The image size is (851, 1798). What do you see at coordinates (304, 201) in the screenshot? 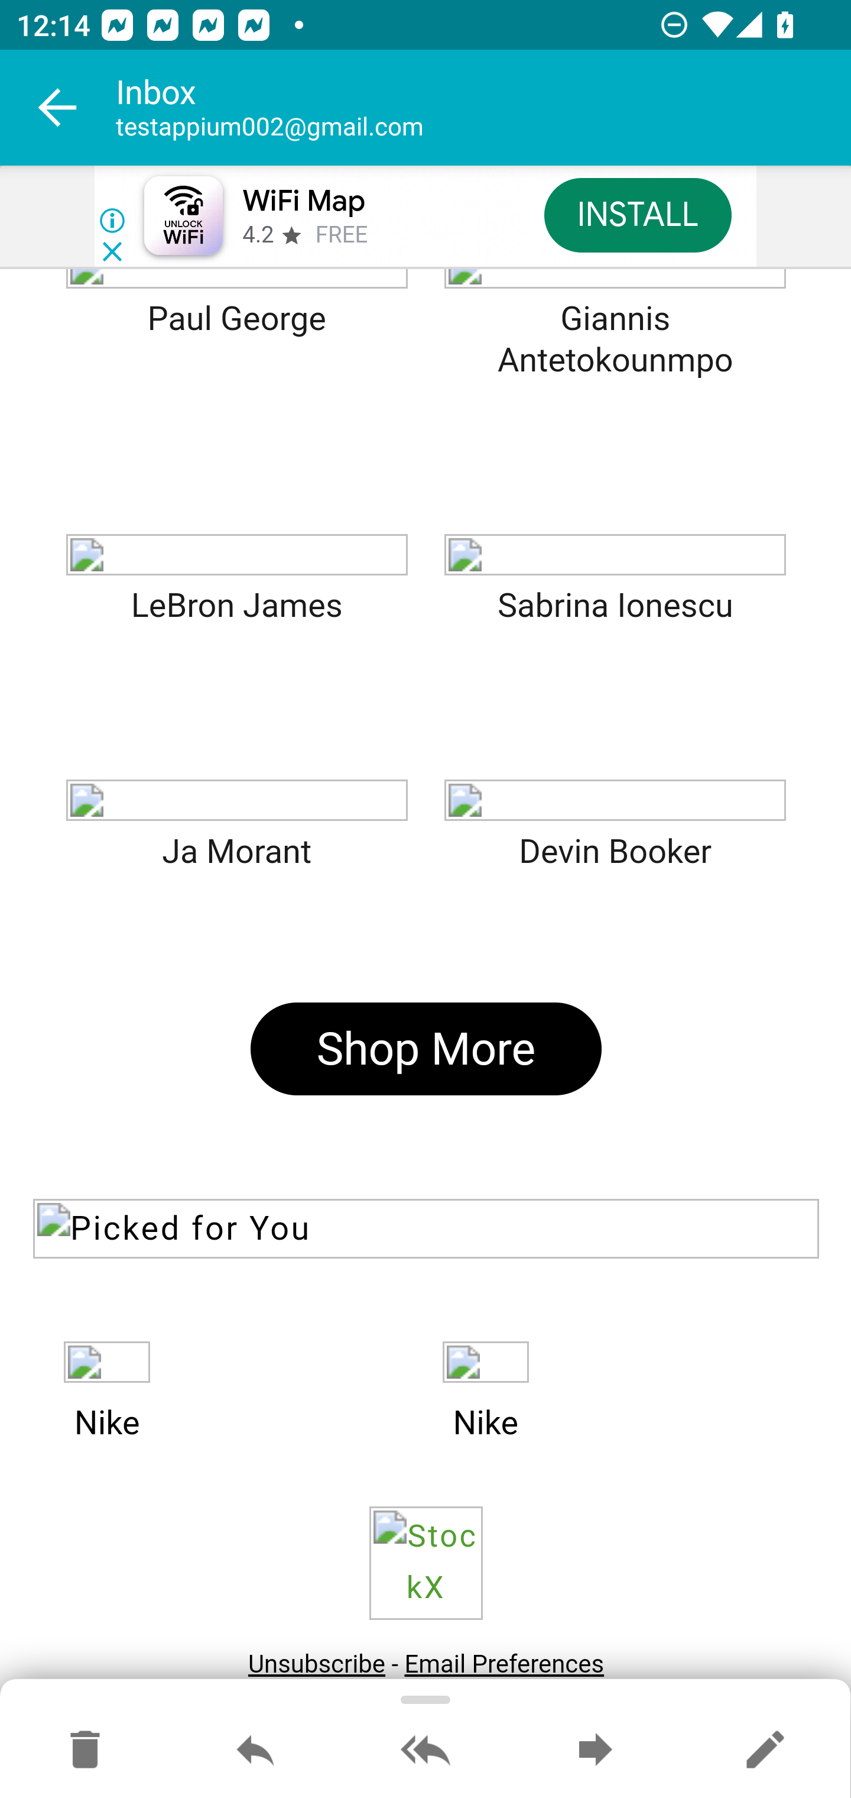
I see `WiFi Map` at bounding box center [304, 201].